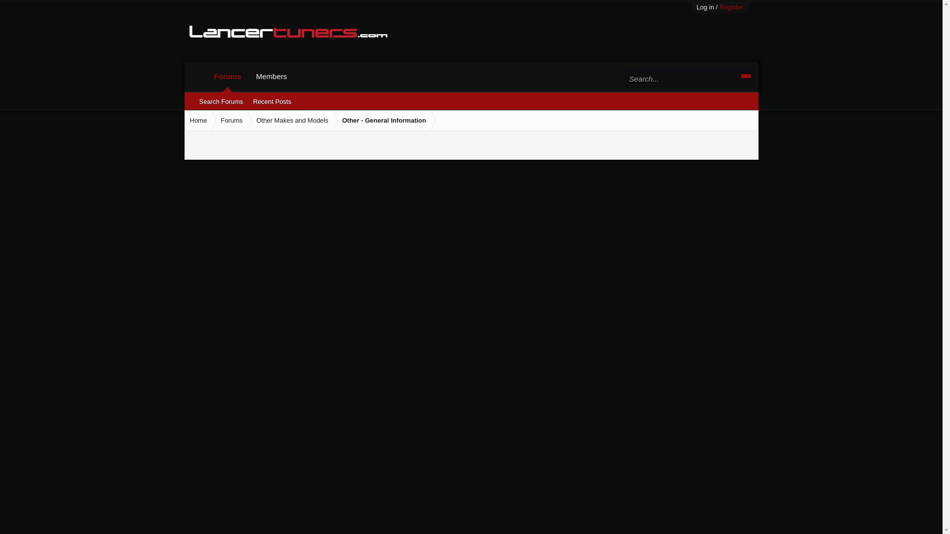 This screenshot has width=950, height=534. Describe the element at coordinates (230, 121) in the screenshot. I see `Forums` at that location.